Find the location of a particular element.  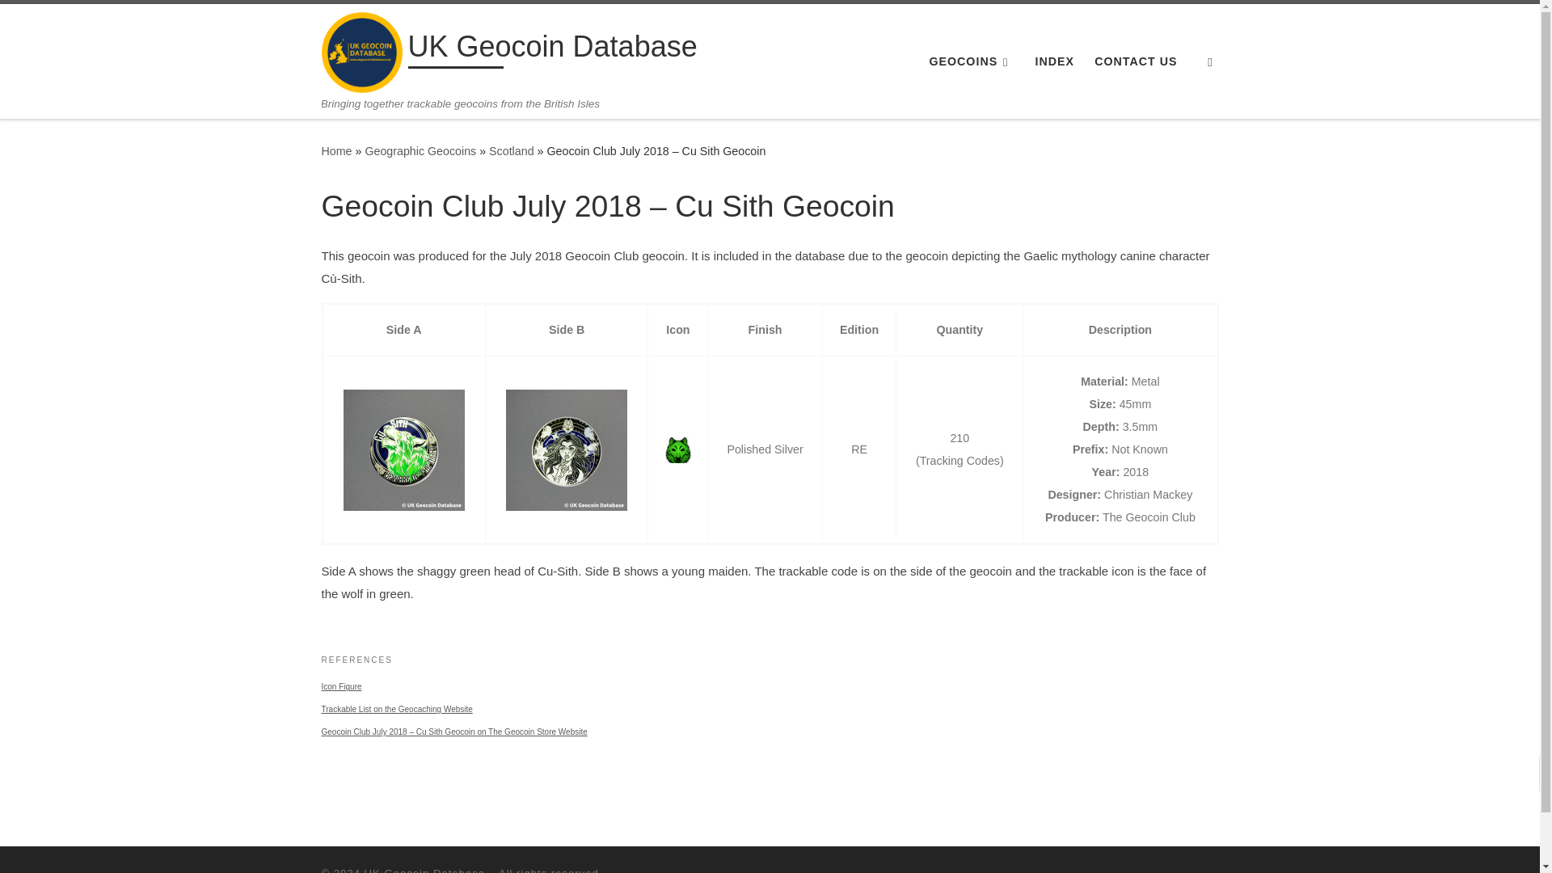

Geographic Geocoins is located at coordinates (420, 151).